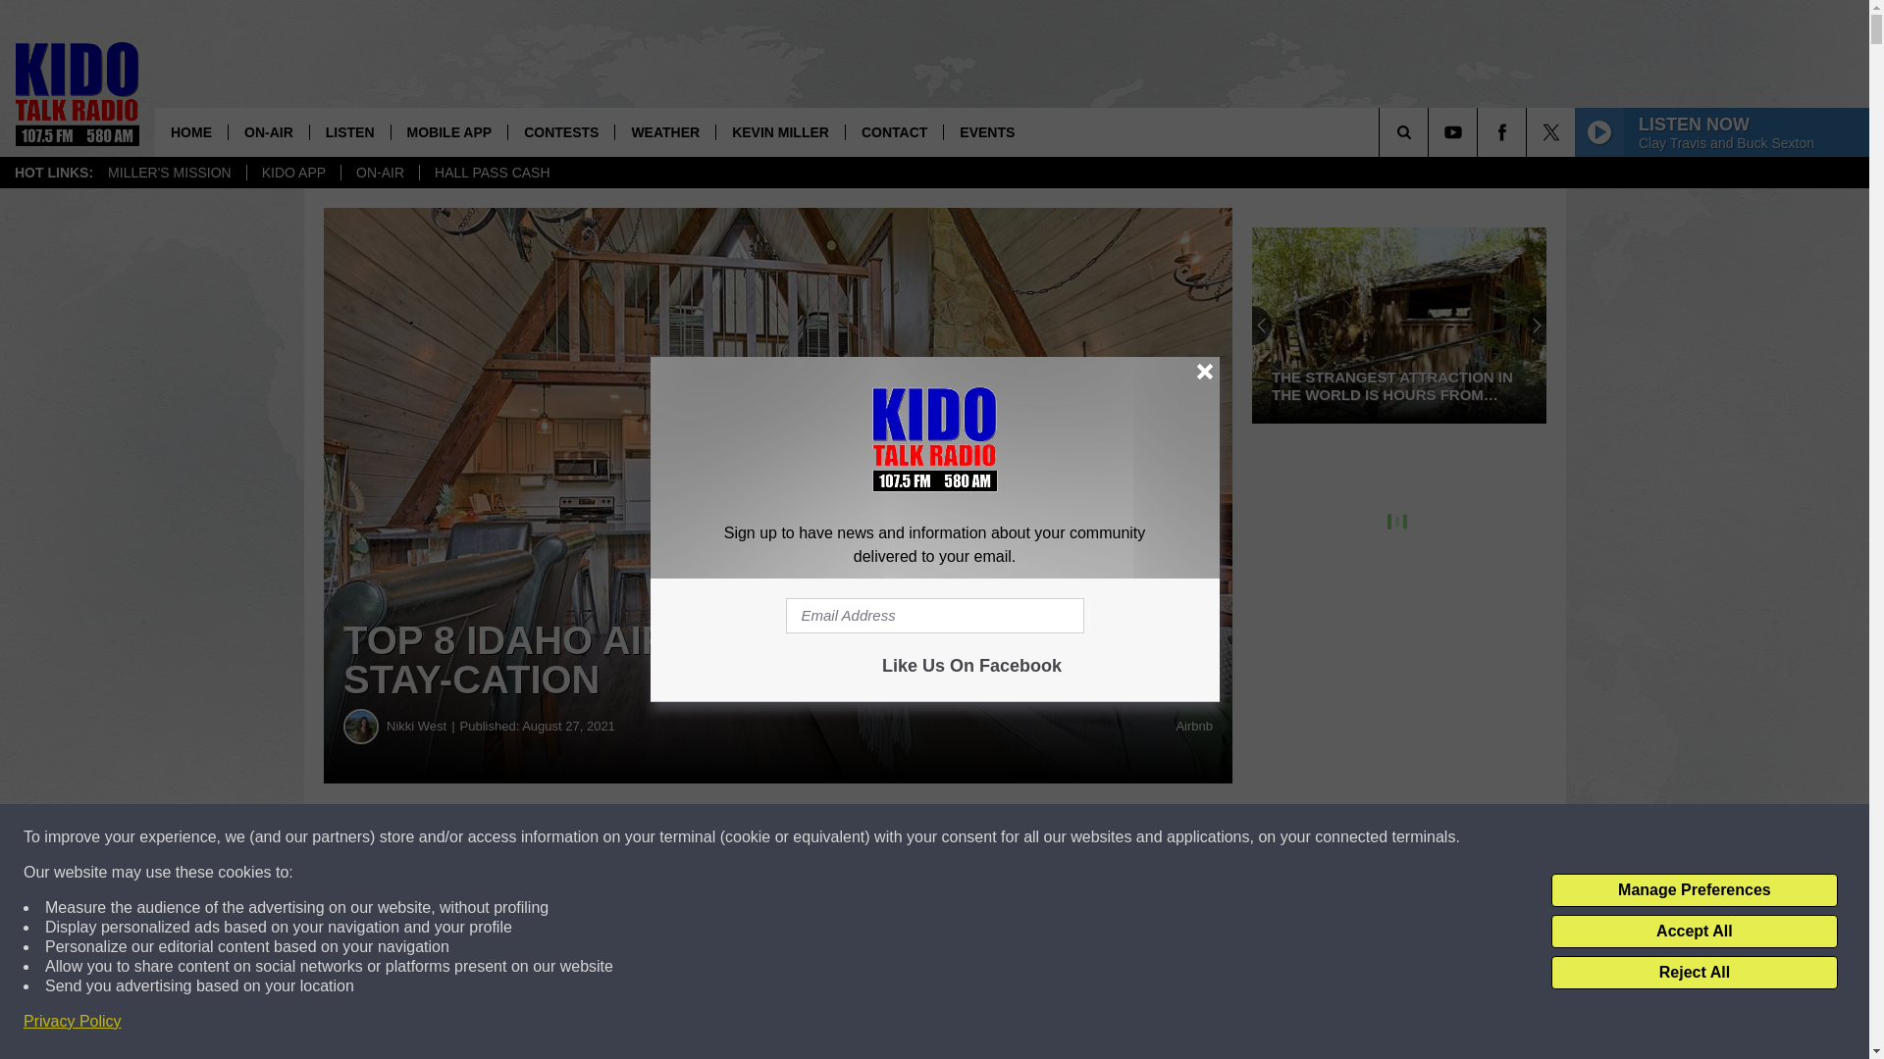  Describe the element at coordinates (1431, 131) in the screenshot. I see `SEARCH` at that location.